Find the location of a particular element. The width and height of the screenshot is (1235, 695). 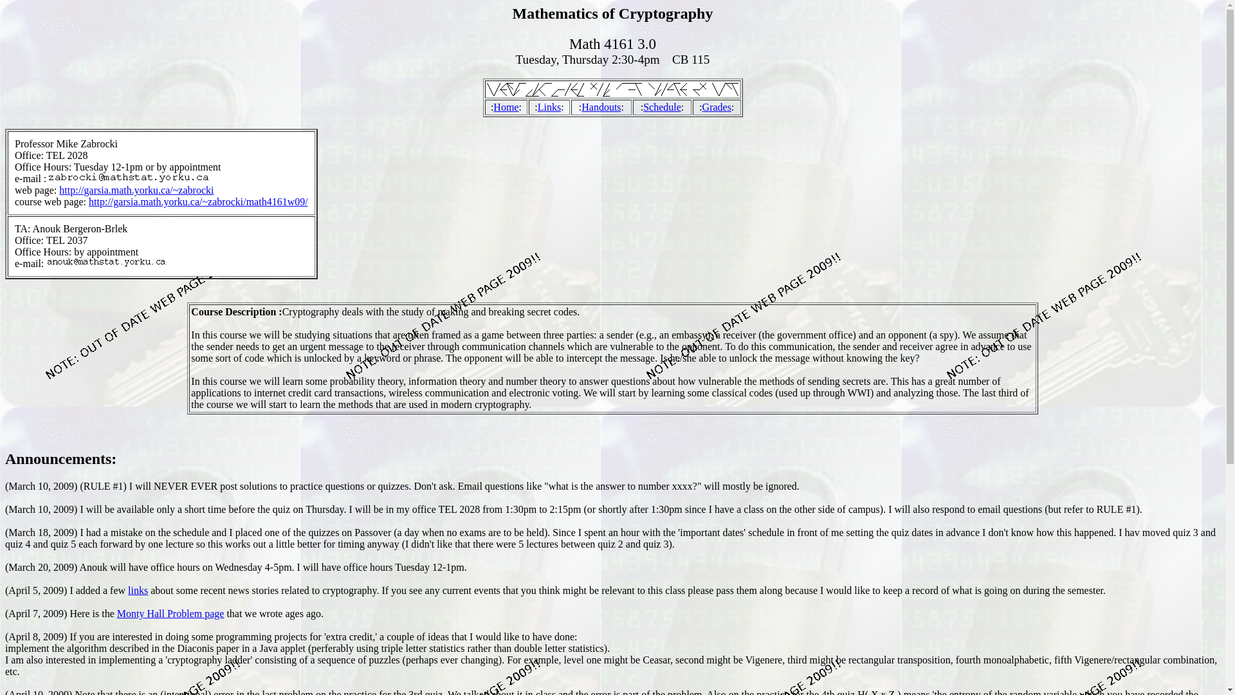

Home is located at coordinates (506, 107).